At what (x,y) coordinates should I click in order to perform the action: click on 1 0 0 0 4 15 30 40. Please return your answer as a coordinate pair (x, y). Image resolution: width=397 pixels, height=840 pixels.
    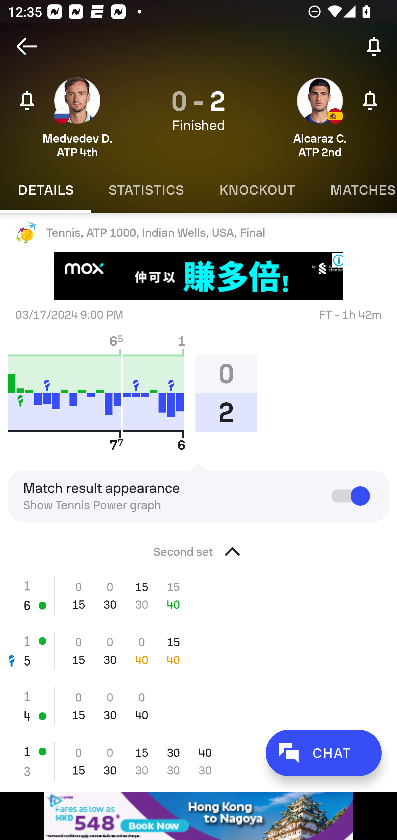
    Looking at the image, I should click on (198, 706).